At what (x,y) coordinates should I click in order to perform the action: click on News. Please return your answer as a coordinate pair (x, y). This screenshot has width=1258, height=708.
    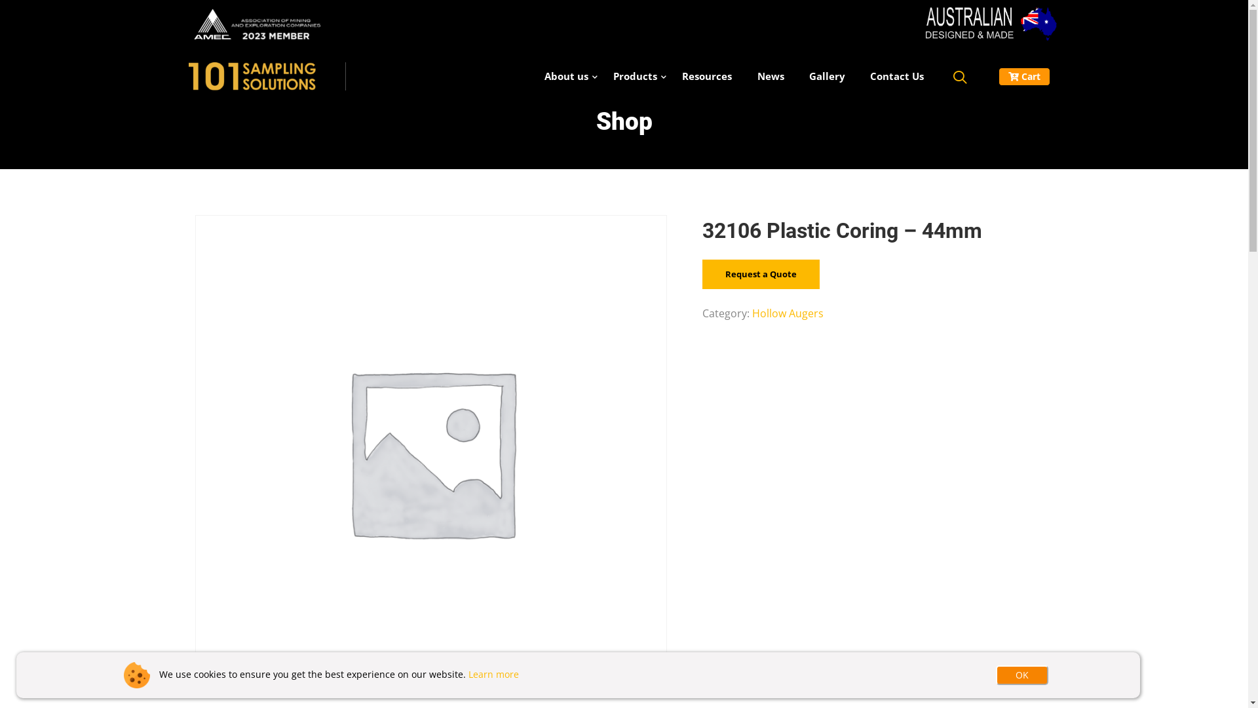
    Looking at the image, I should click on (771, 76).